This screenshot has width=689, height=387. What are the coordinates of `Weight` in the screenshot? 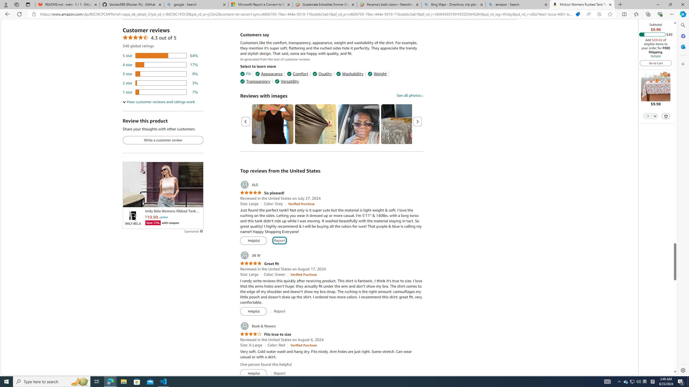 It's located at (377, 74).